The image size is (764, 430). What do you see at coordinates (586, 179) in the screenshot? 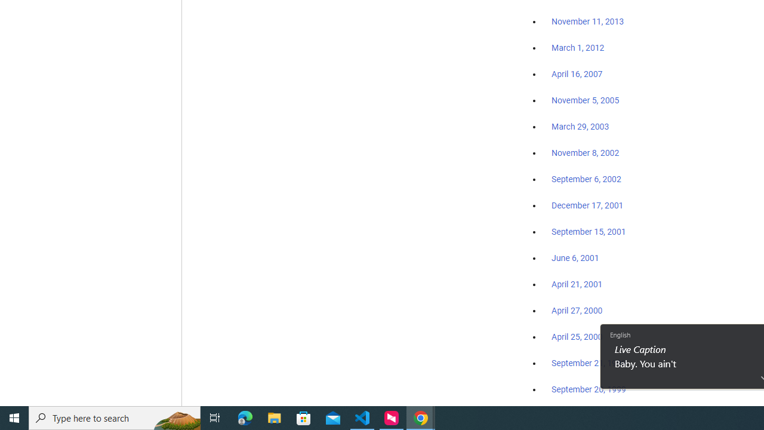
I see `September 6, 2002` at bounding box center [586, 179].